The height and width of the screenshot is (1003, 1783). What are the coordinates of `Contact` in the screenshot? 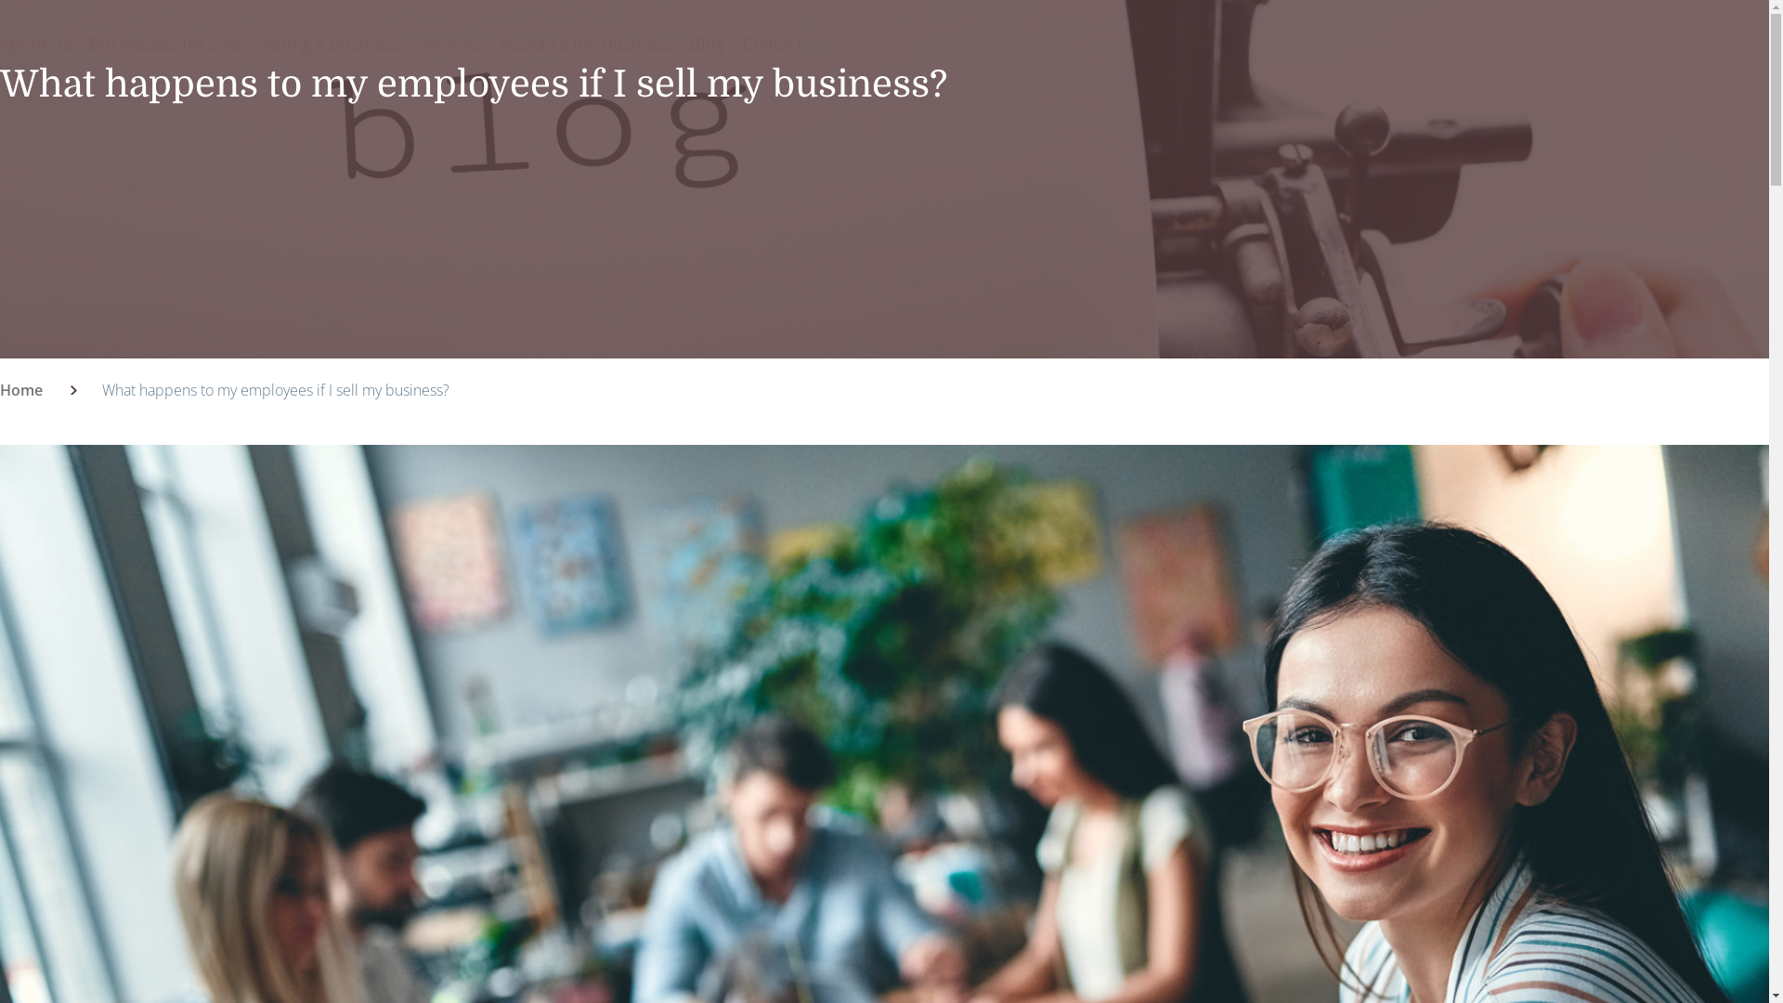 It's located at (773, 44).